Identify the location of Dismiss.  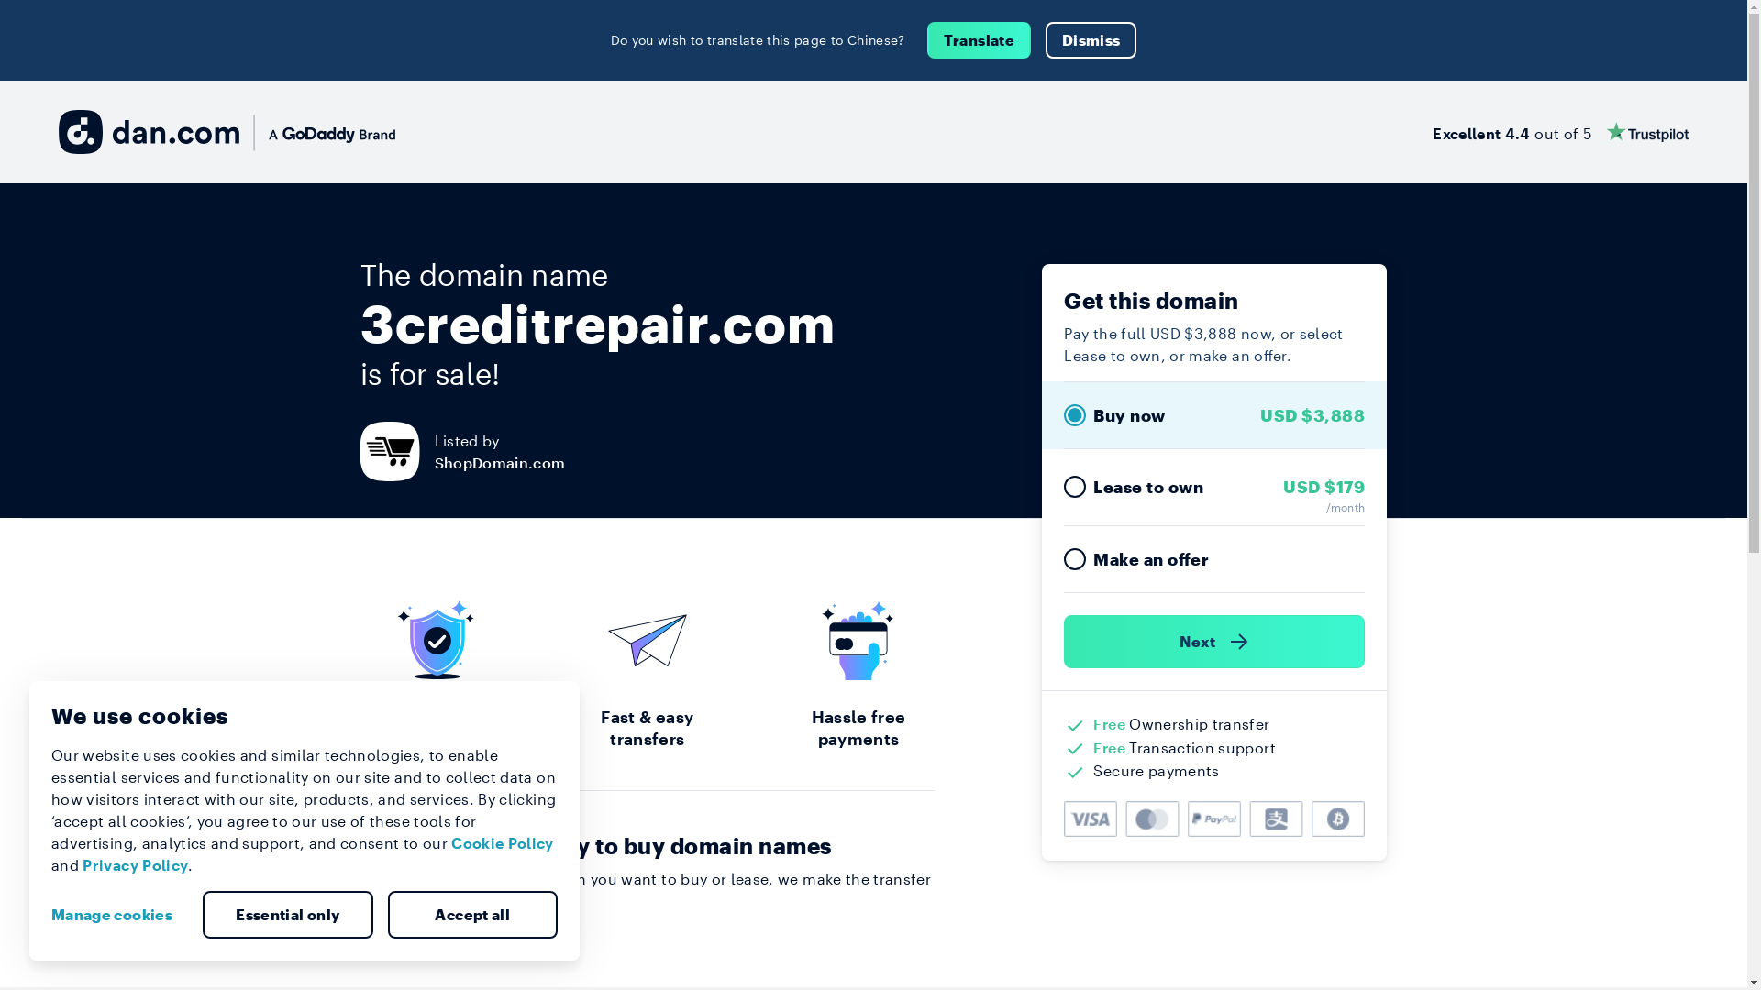
(1091, 40).